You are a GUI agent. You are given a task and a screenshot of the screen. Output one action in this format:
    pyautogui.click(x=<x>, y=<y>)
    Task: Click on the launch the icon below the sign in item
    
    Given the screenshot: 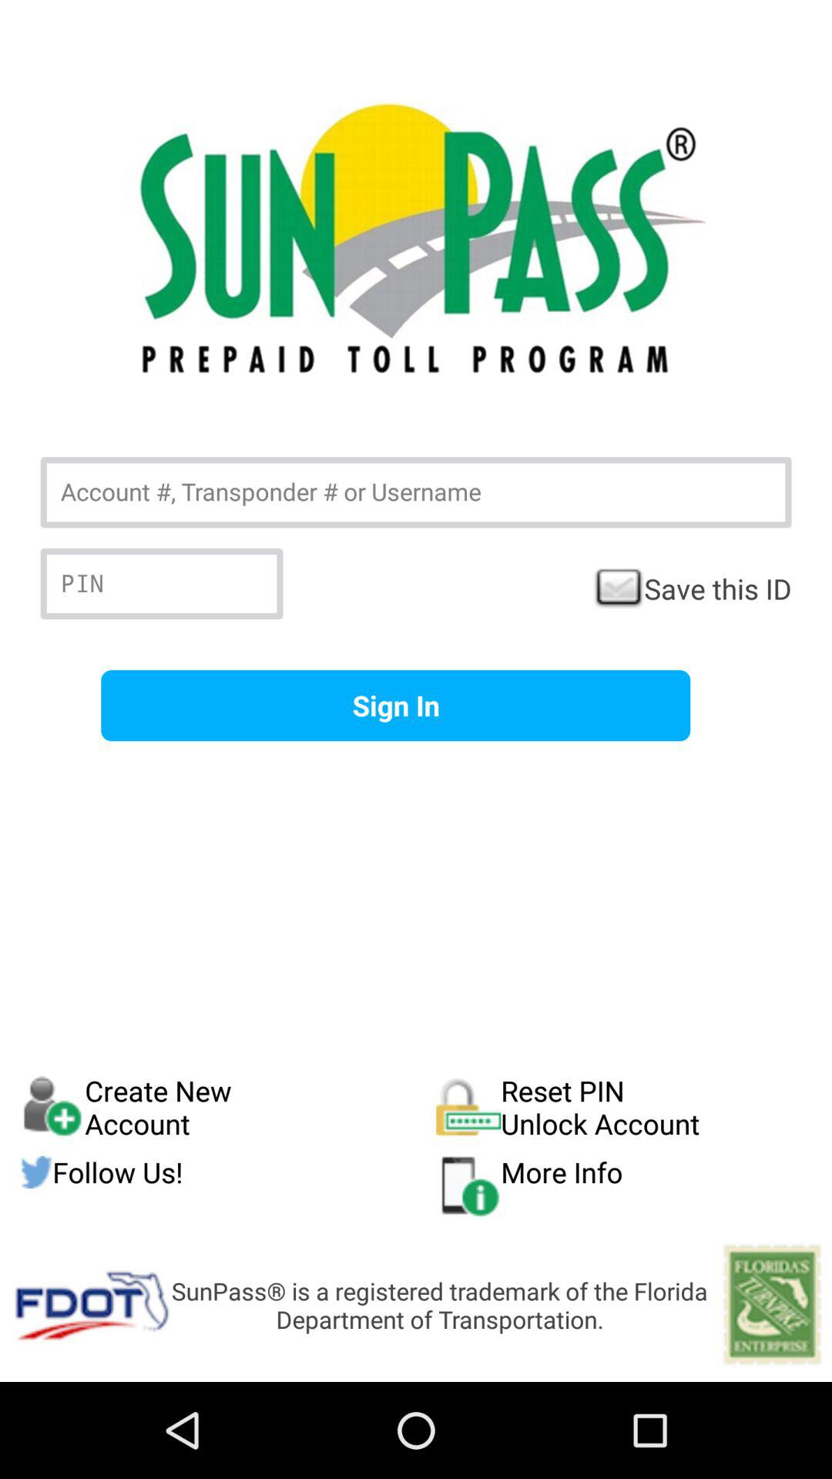 What is the action you would take?
    pyautogui.click(x=624, y=1107)
    